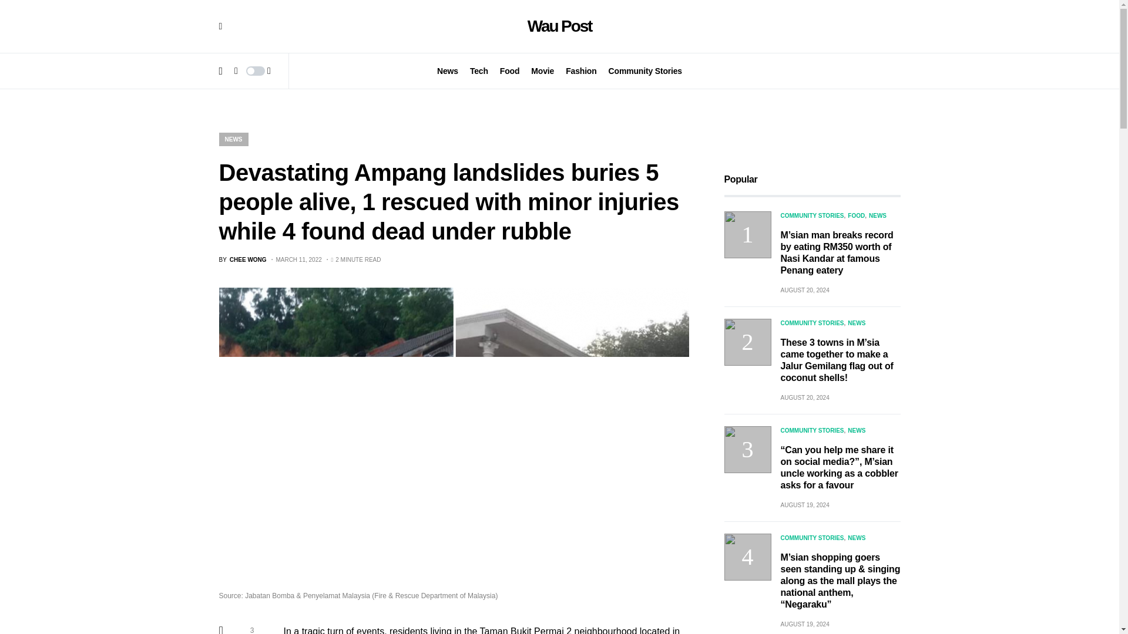  Describe the element at coordinates (242, 259) in the screenshot. I see `View all posts by Chee Wong` at that location.